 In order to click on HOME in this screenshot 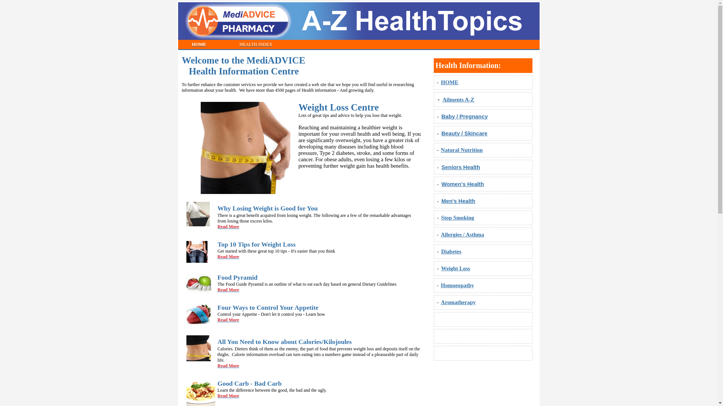, I will do `click(450, 82)`.